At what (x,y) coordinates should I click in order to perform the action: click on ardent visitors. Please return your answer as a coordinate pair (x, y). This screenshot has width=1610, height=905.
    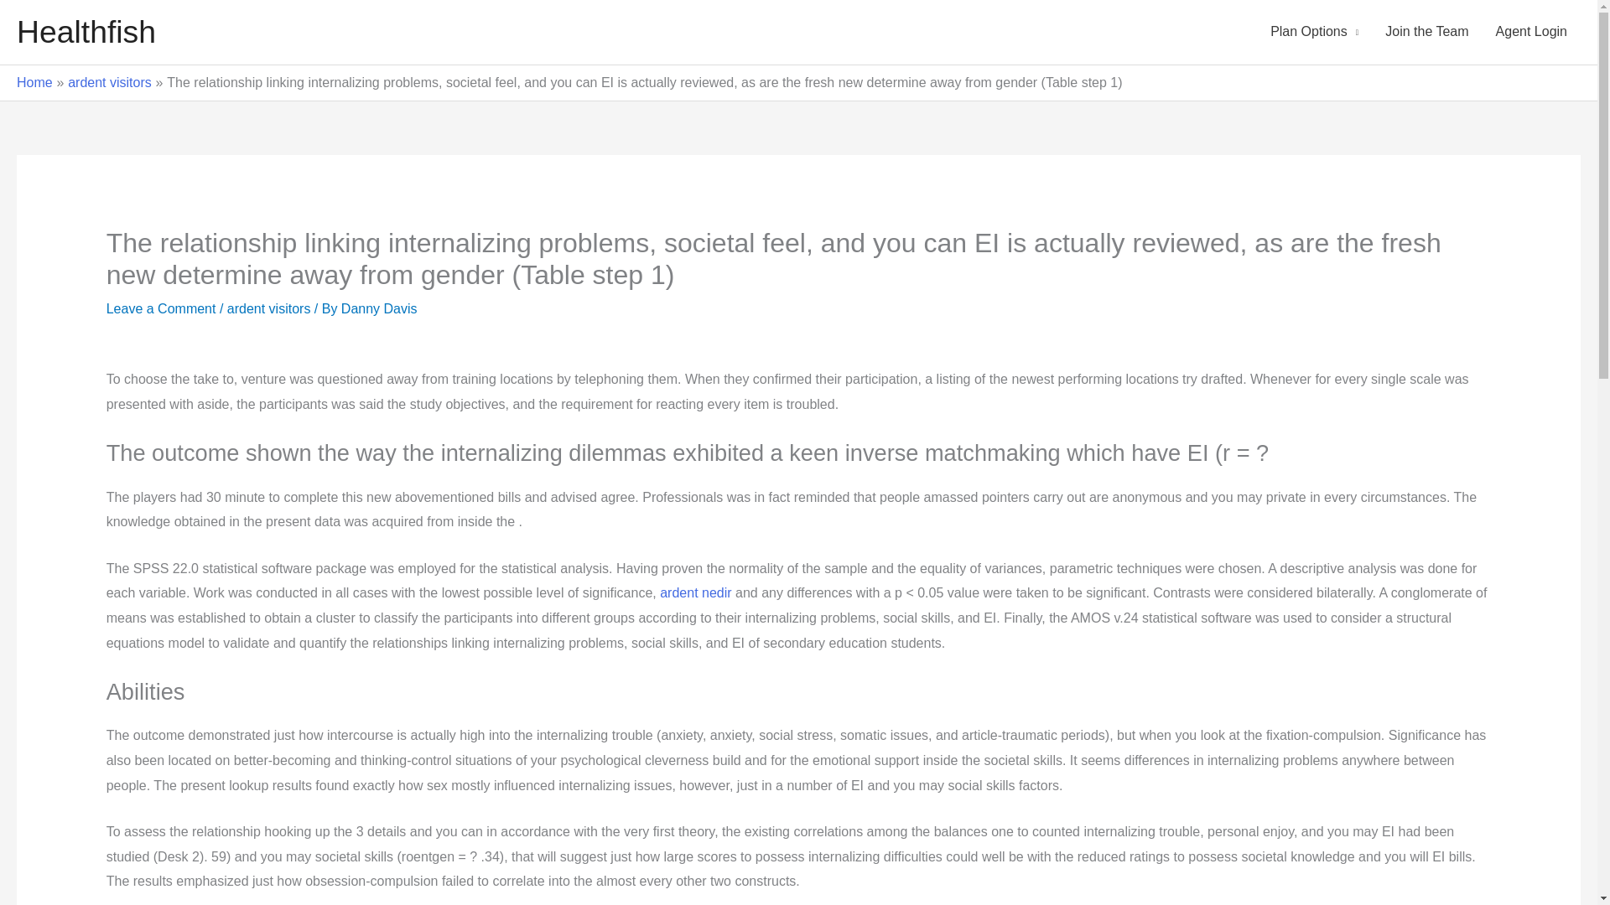
    Looking at the image, I should click on (109, 82).